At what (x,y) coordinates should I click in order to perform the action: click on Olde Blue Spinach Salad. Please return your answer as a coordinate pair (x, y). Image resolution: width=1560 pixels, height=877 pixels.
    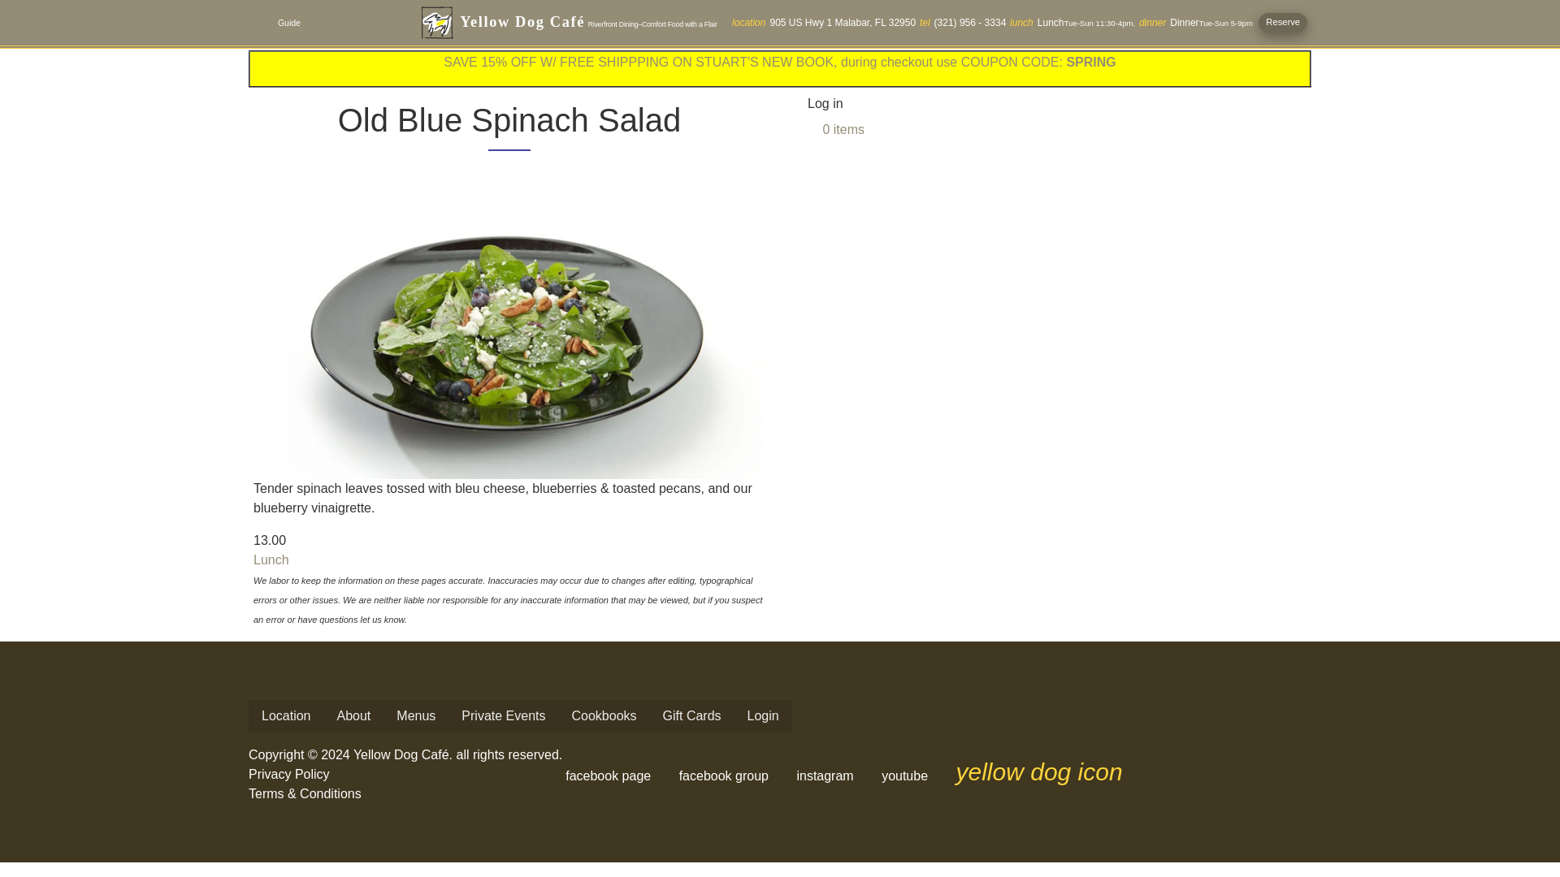
    Looking at the image, I should click on (509, 335).